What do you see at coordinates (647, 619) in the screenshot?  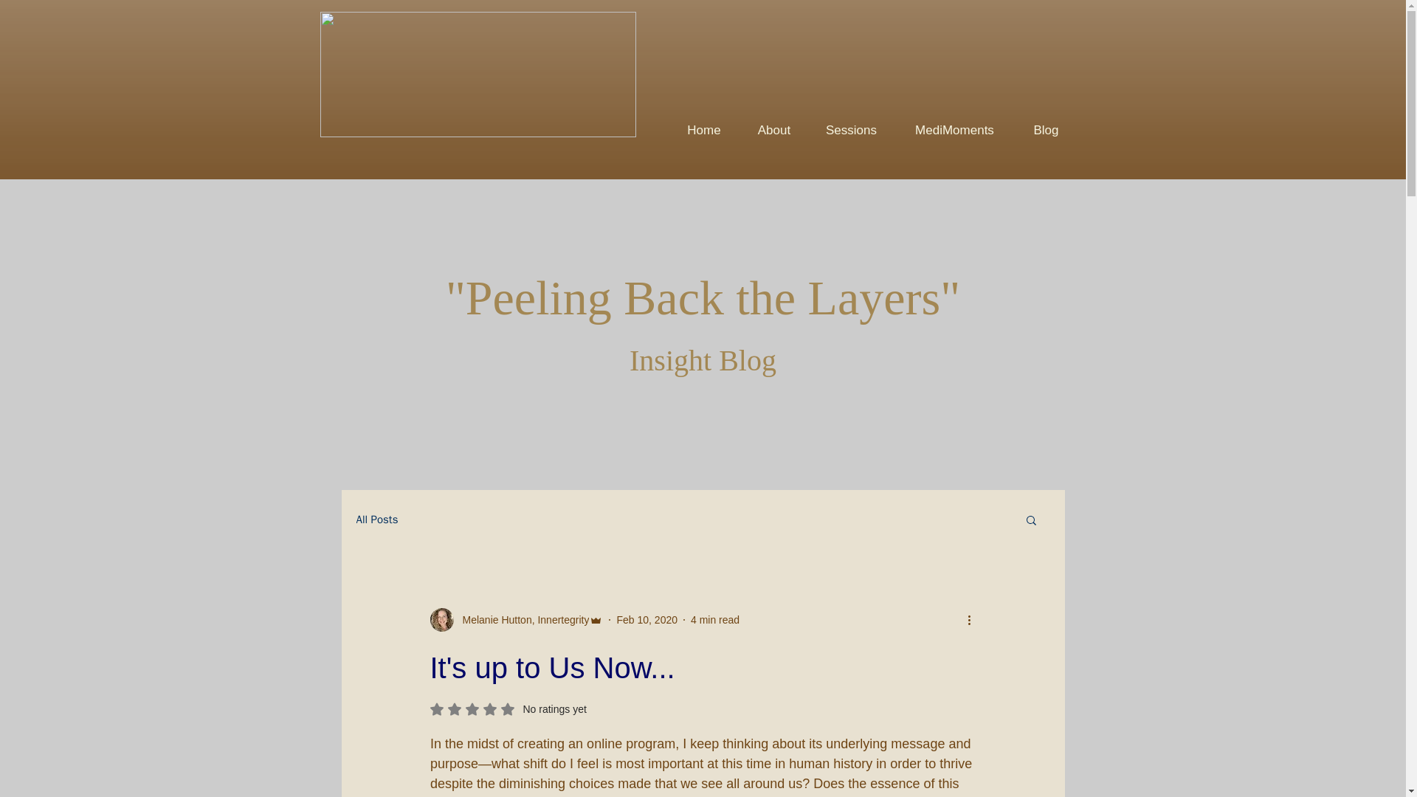 I see `Blog` at bounding box center [647, 619].